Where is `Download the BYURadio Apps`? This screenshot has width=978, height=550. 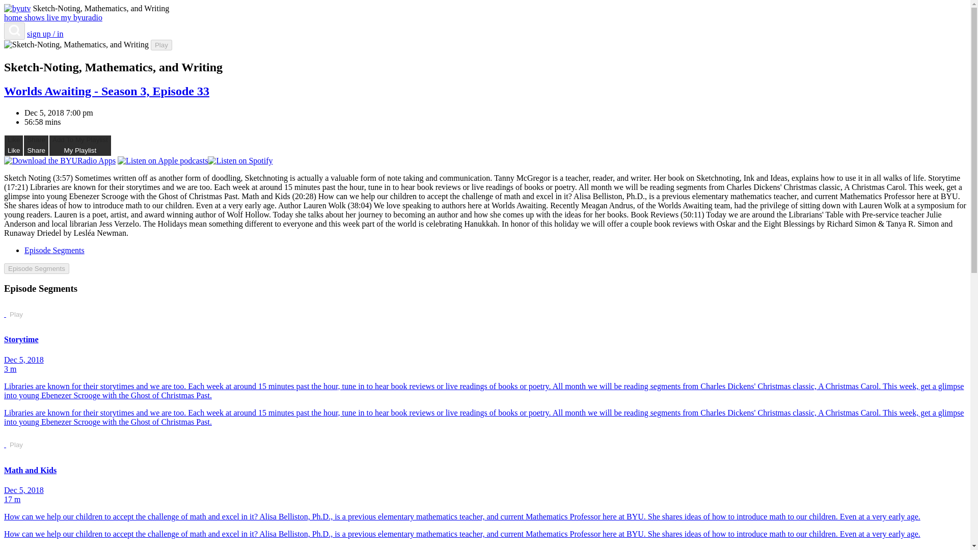 Download the BYURadio Apps is located at coordinates (16, 314).